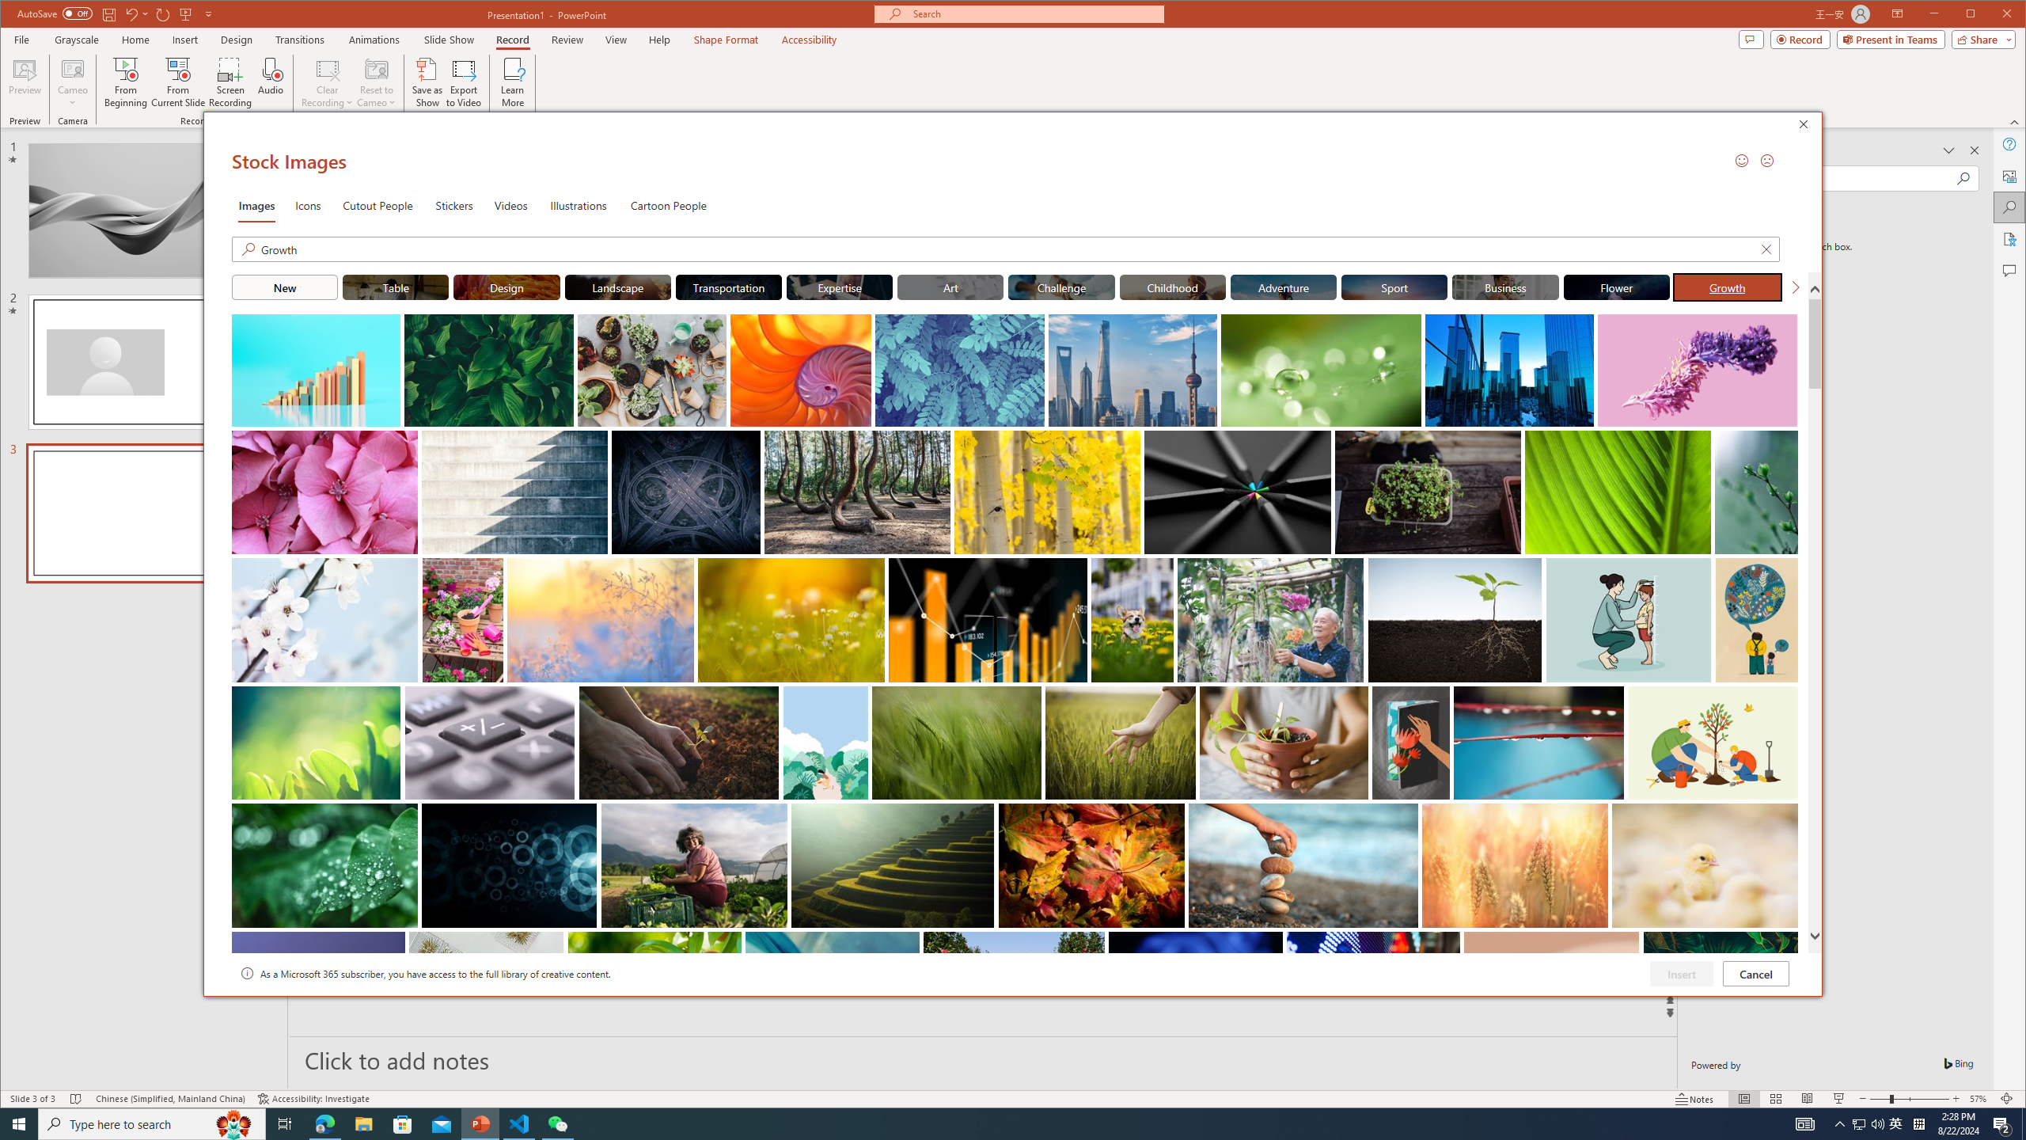 The image size is (2026, 1140). Describe the element at coordinates (1993, 15) in the screenshot. I see `"Growth" Stock Images.` at that location.